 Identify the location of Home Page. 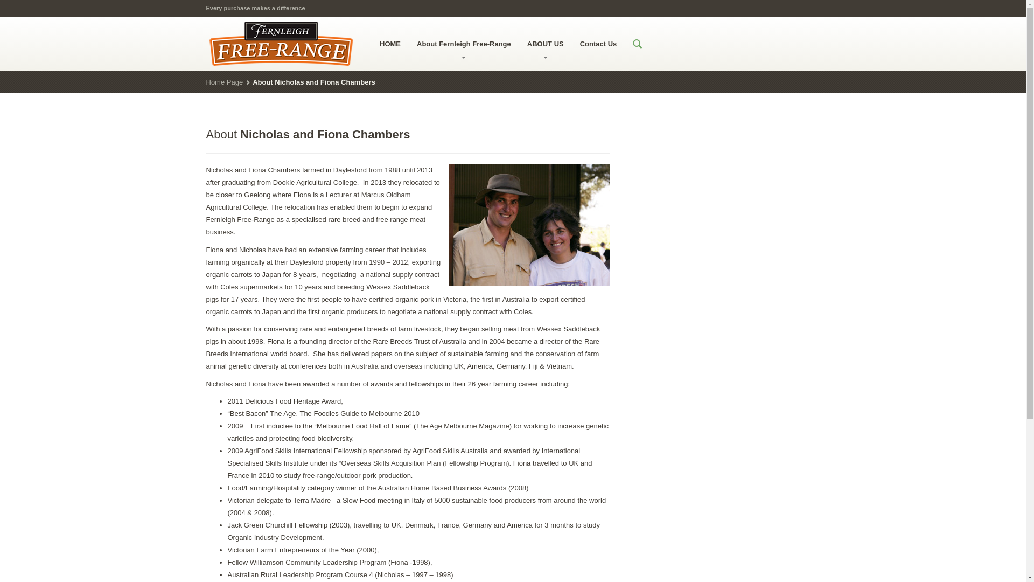
(224, 82).